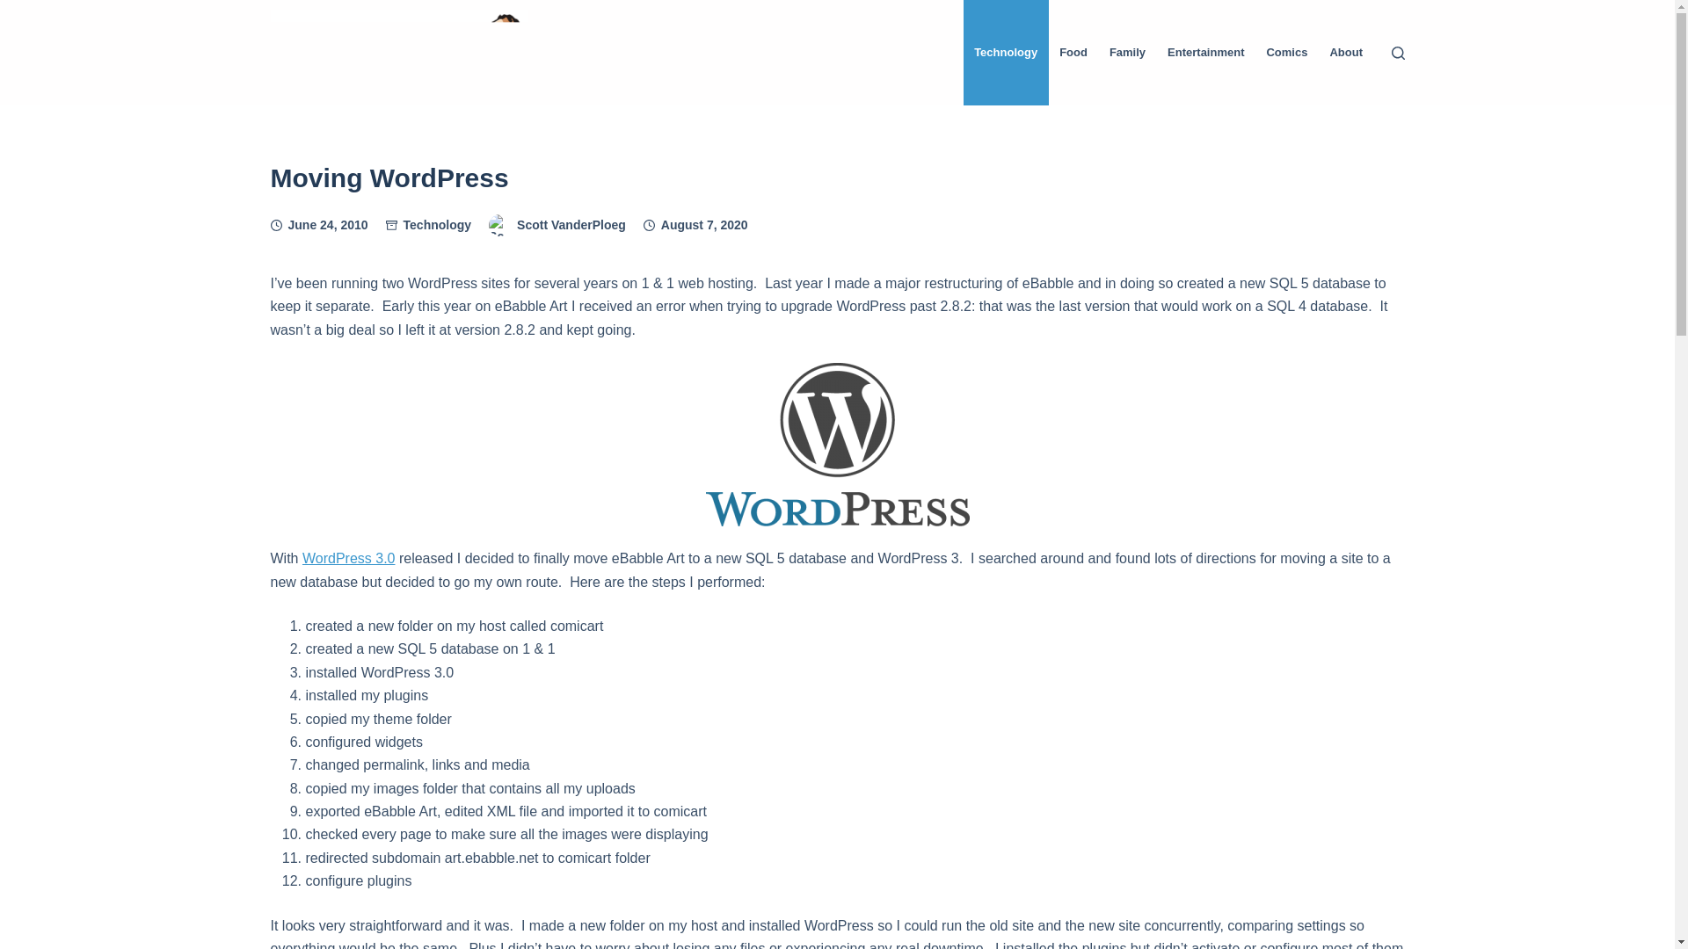  What do you see at coordinates (18, 9) in the screenshot?
I see `Skip to content` at bounding box center [18, 9].